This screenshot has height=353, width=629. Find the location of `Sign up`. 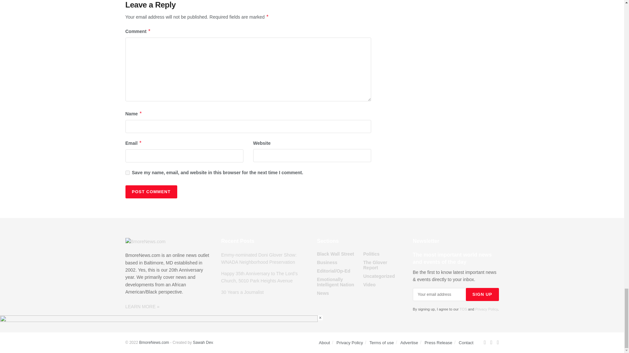

Sign up is located at coordinates (482, 294).